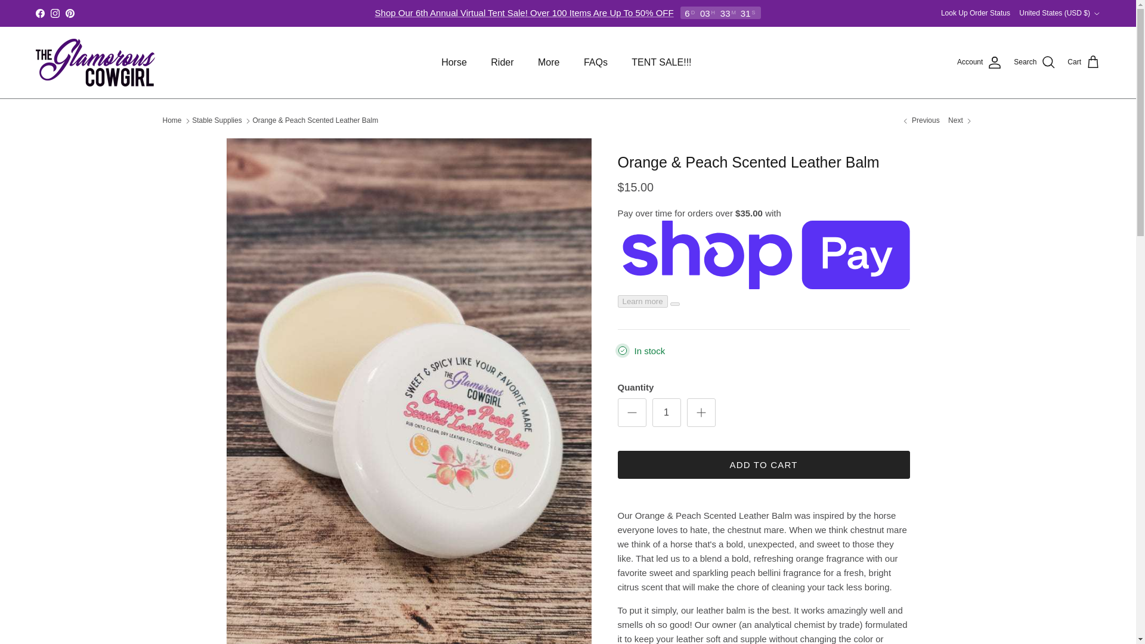 The height and width of the screenshot is (644, 1145). Describe the element at coordinates (667, 413) in the screenshot. I see `1` at that location.